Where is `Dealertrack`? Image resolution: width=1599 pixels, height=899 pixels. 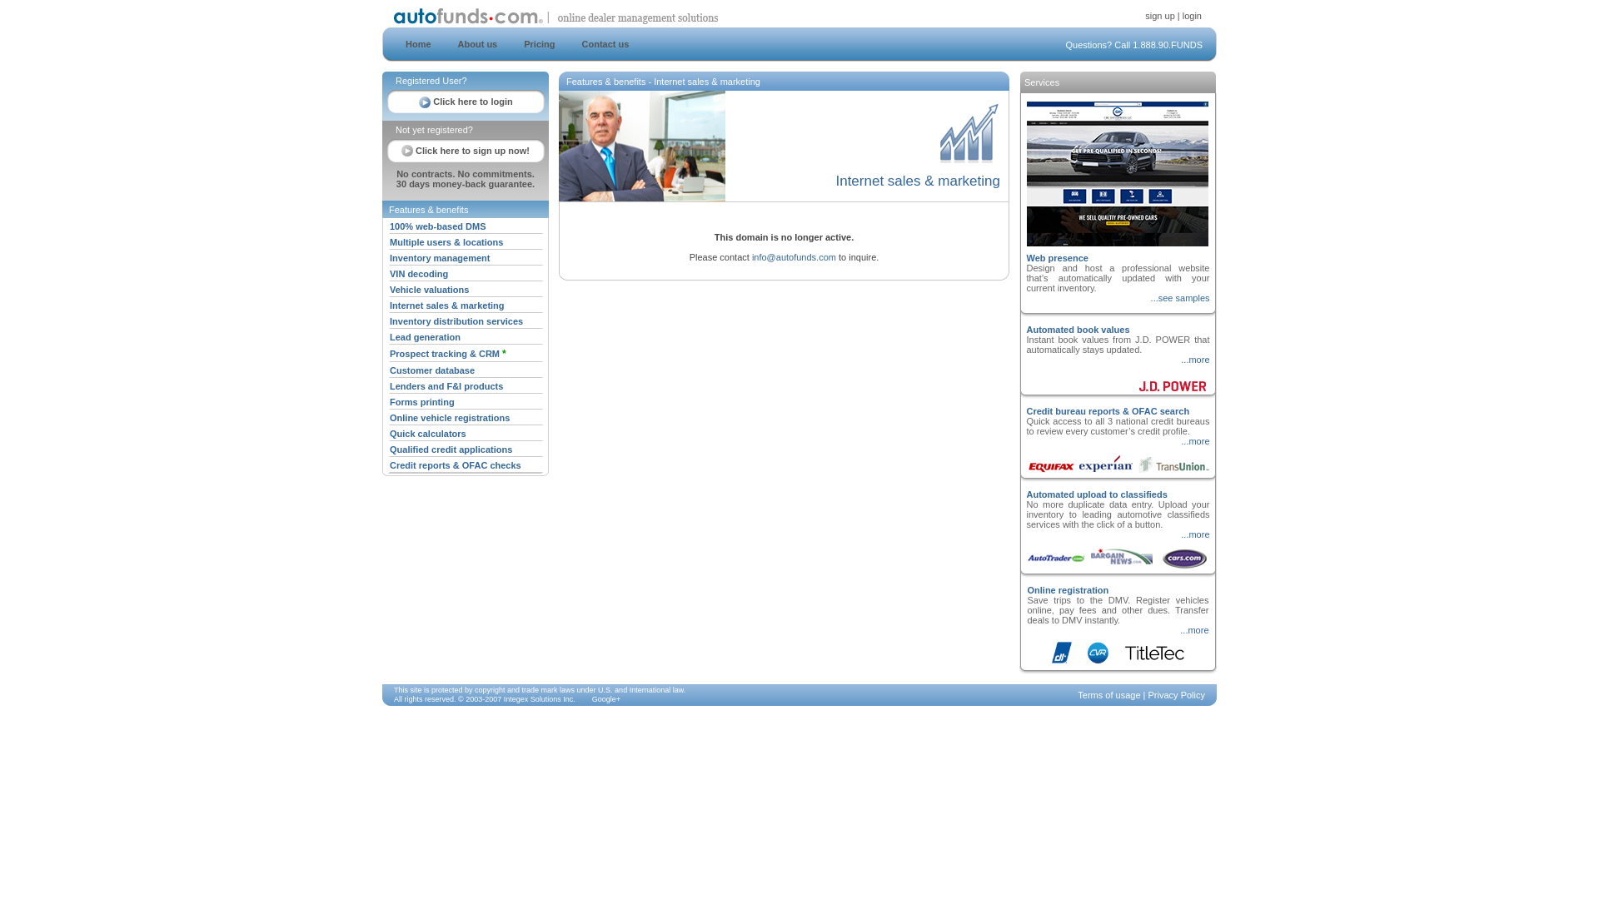
Dealertrack is located at coordinates (1061, 661).